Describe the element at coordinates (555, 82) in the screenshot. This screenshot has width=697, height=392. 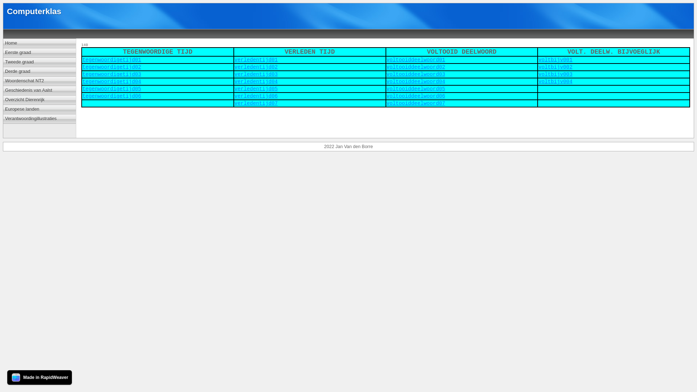
I see `voltbijv004` at that location.